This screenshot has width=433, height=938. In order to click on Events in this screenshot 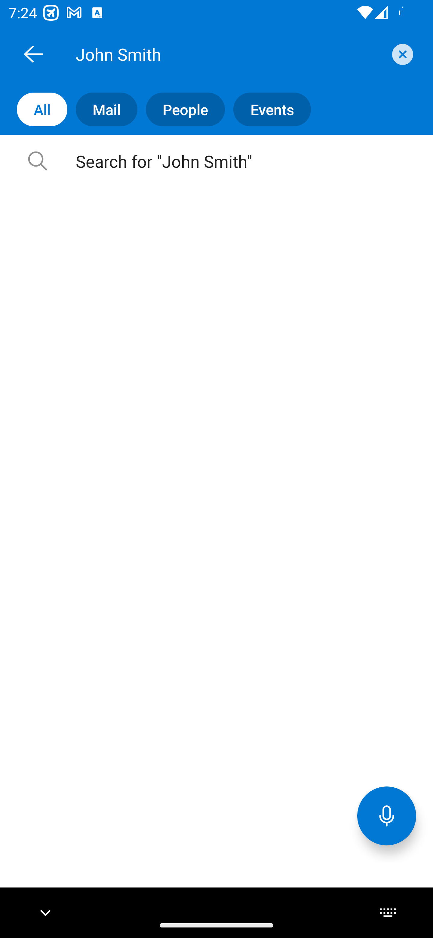, I will do `click(268, 109)`.